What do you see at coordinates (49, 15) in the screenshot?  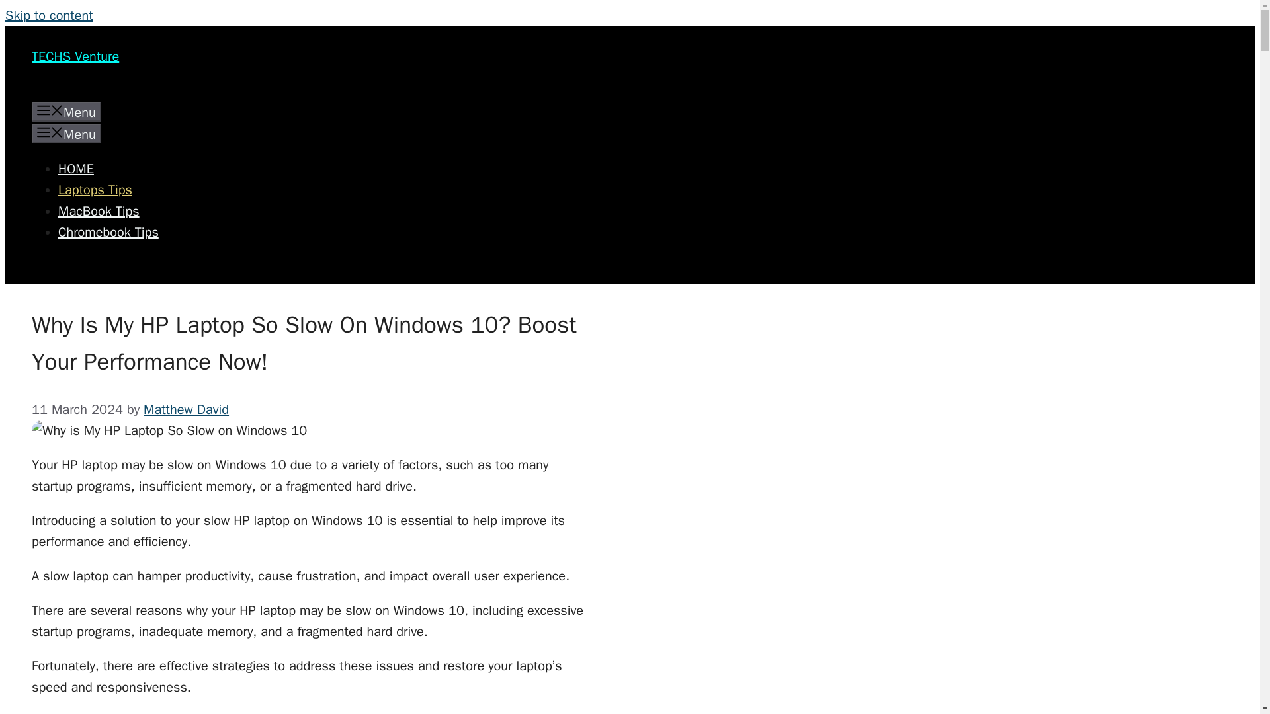 I see `Skip to content` at bounding box center [49, 15].